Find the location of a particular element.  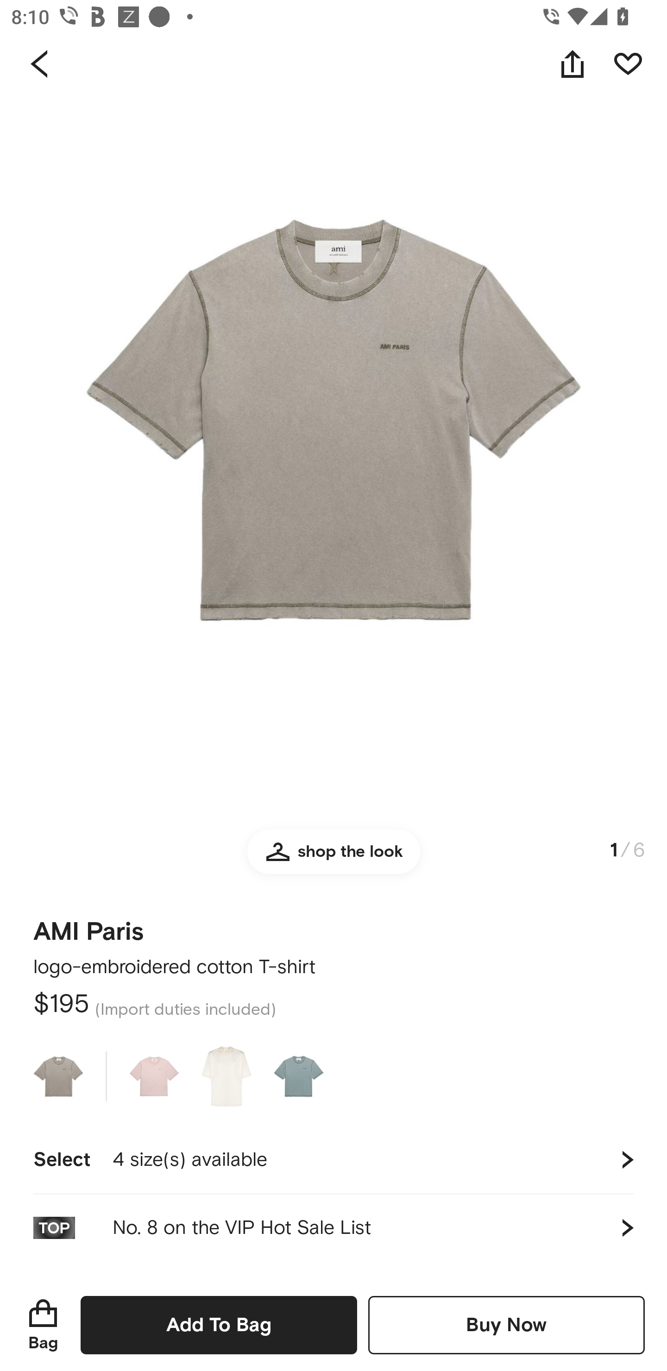

No. 8 on the VIP Hot Sale List is located at coordinates (333, 1227).